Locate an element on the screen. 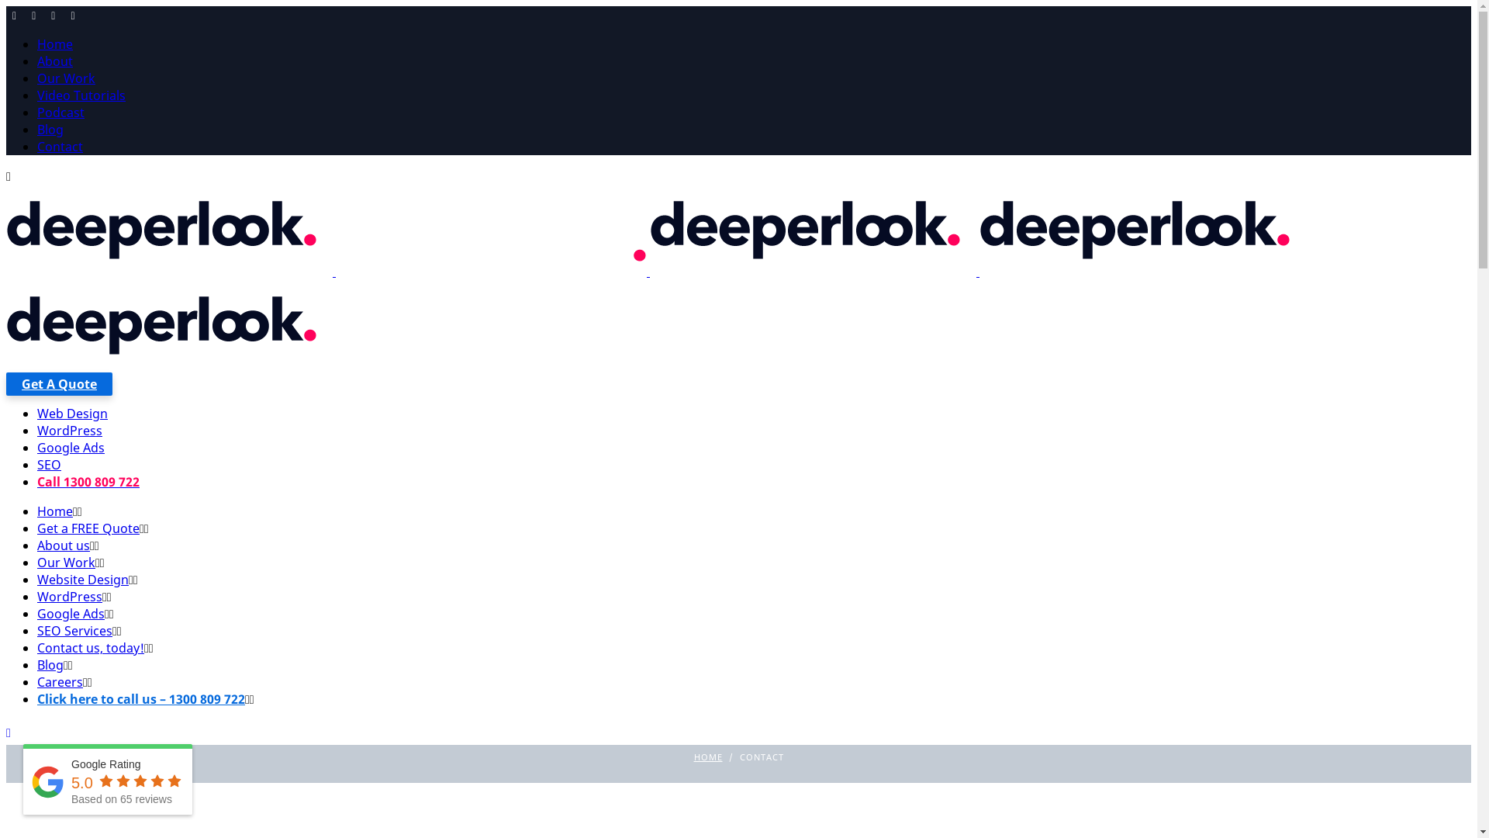  Blog is located at coordinates (50, 665).